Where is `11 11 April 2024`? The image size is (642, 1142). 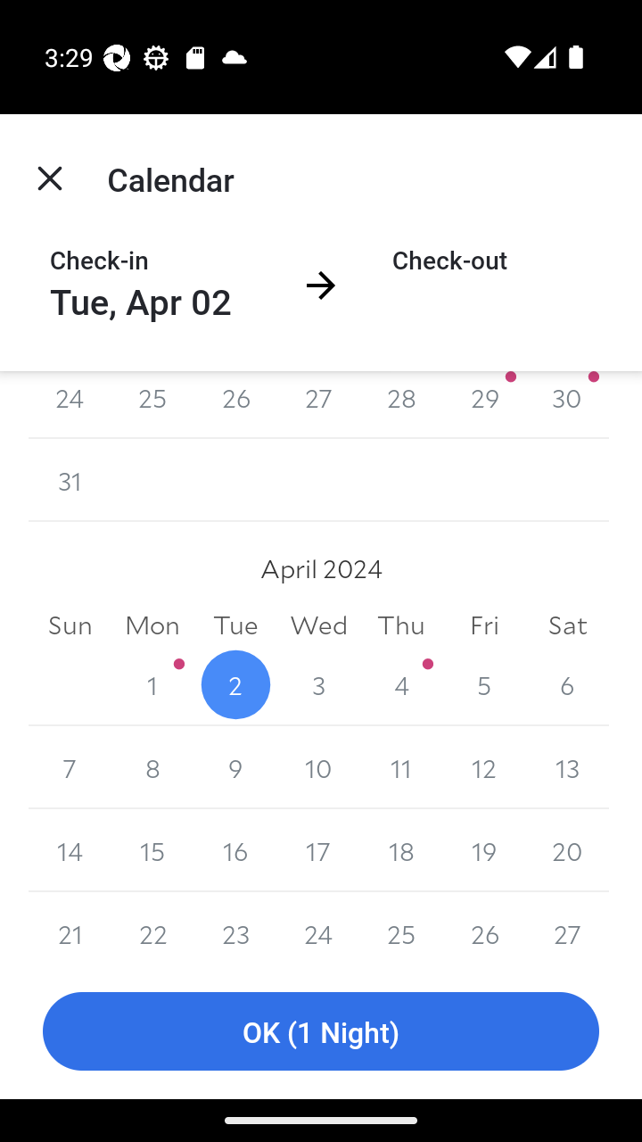
11 11 April 2024 is located at coordinates (401, 767).